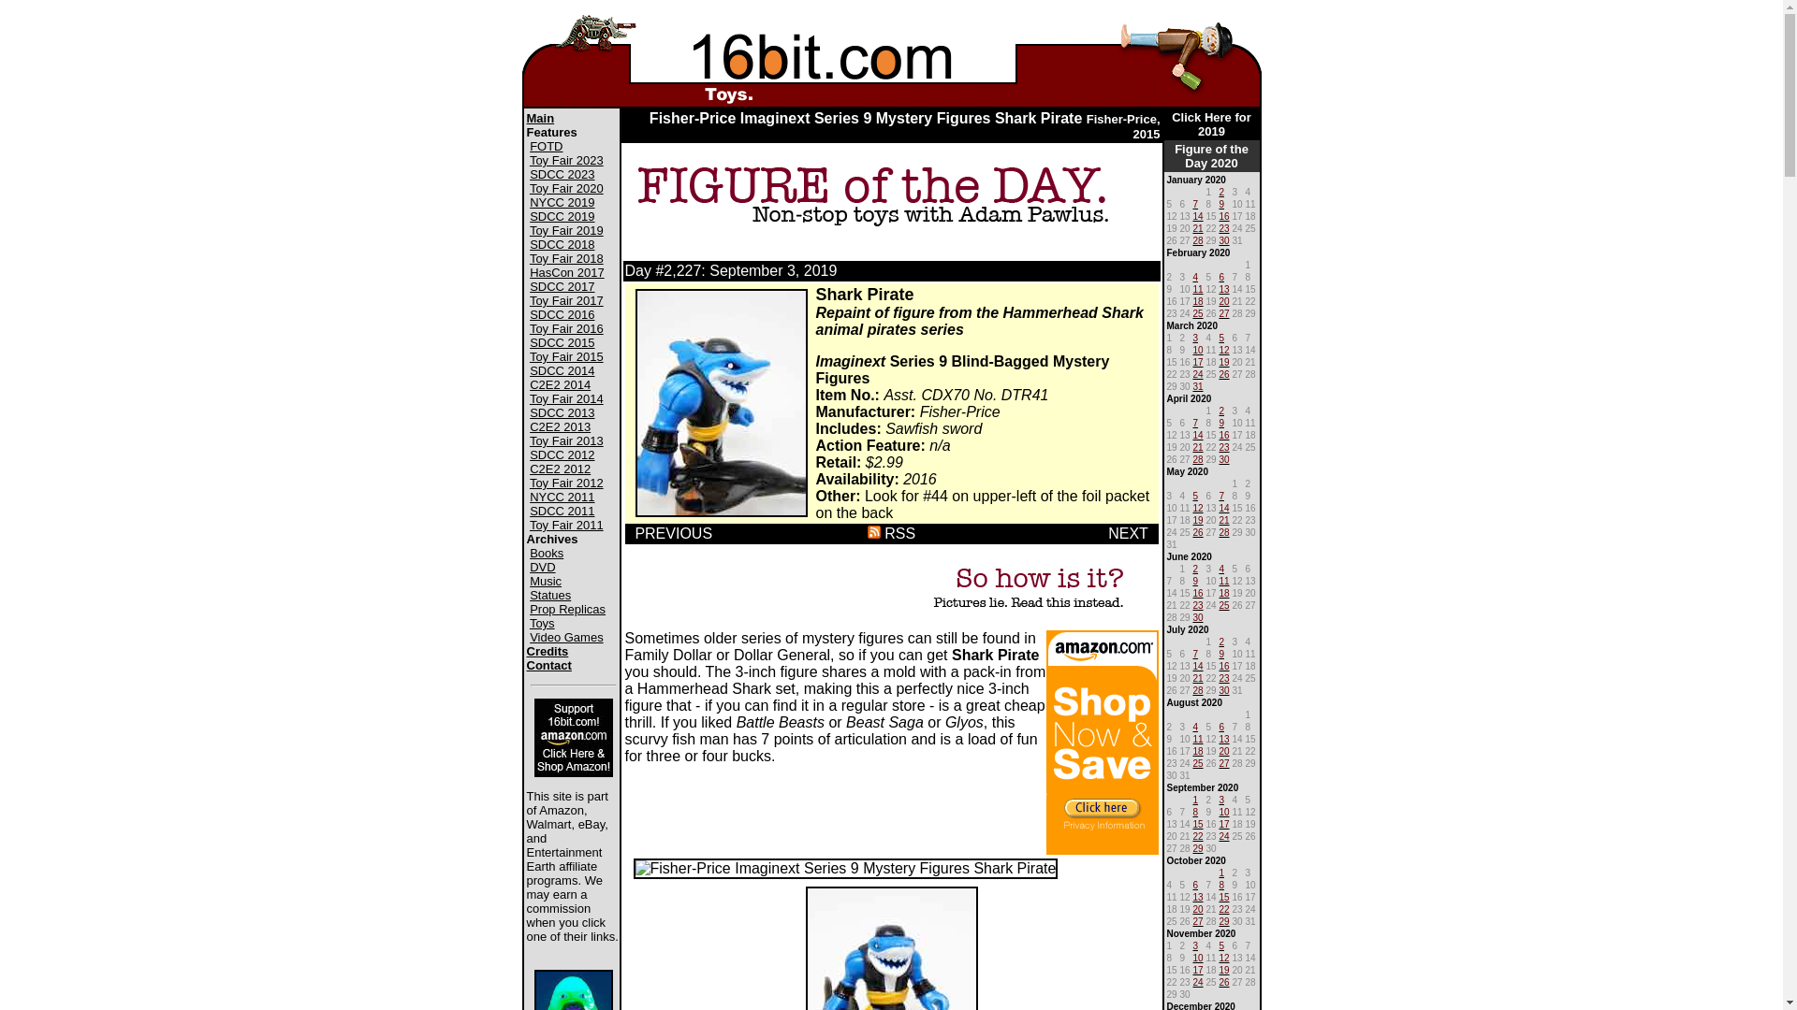 The width and height of the screenshot is (1797, 1010). I want to click on 17, so click(1198, 969).